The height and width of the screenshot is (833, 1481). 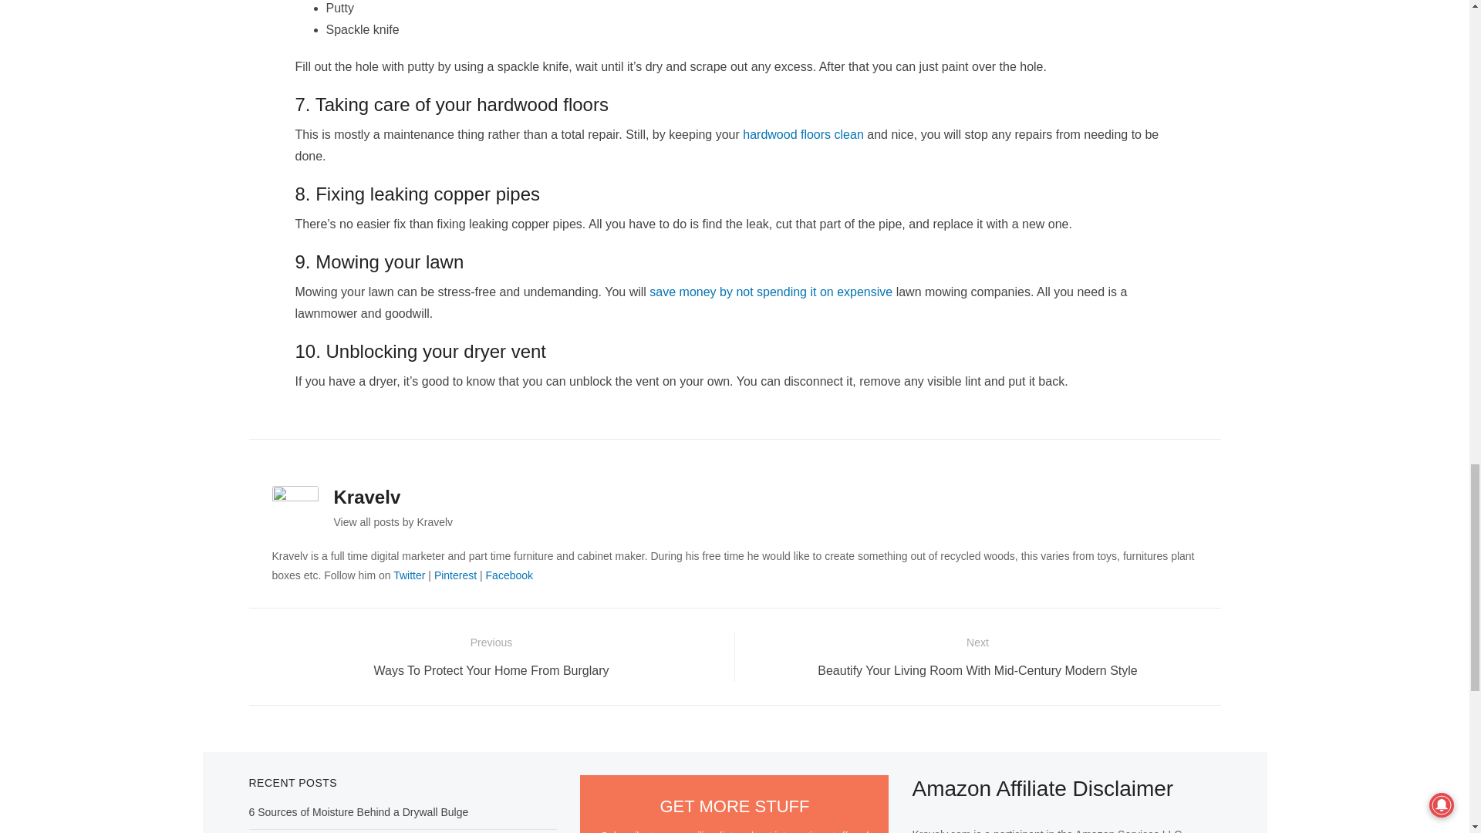 What do you see at coordinates (803, 134) in the screenshot?
I see `hardwood floors clean` at bounding box center [803, 134].